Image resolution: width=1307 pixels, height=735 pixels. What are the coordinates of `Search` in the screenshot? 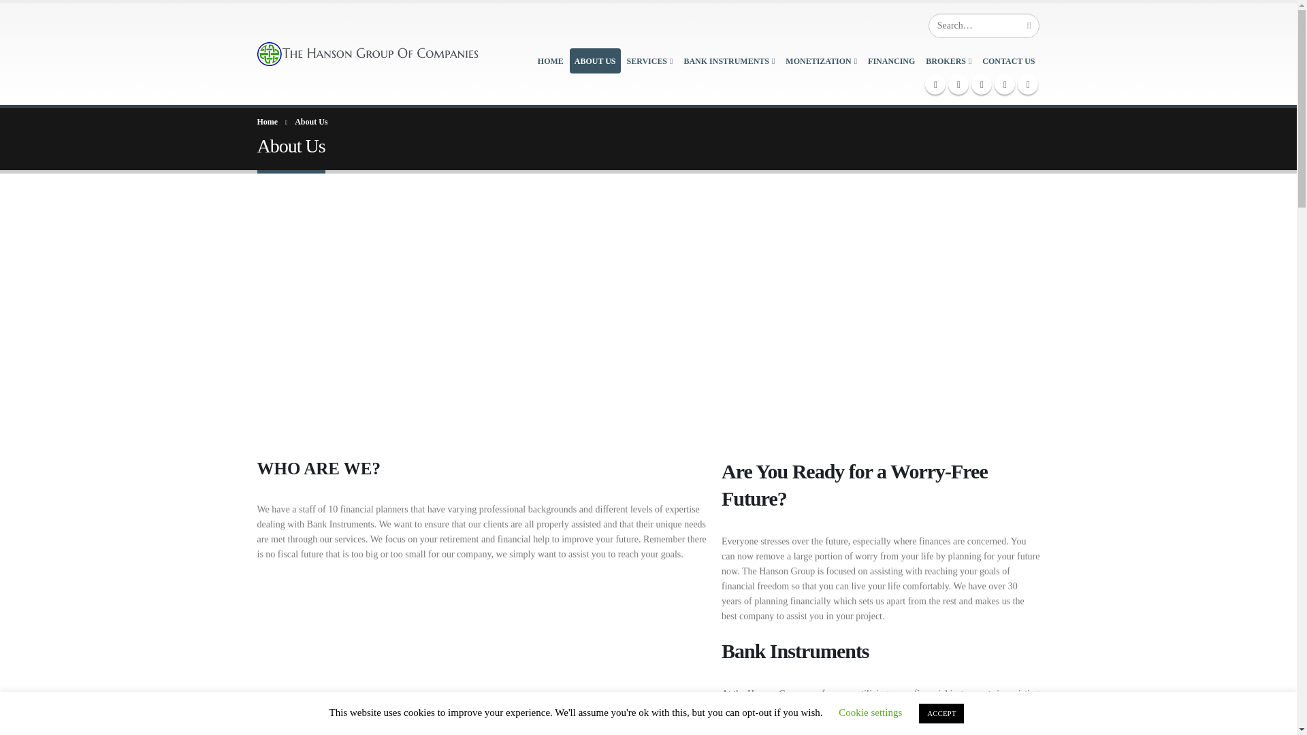 It's located at (1029, 26).